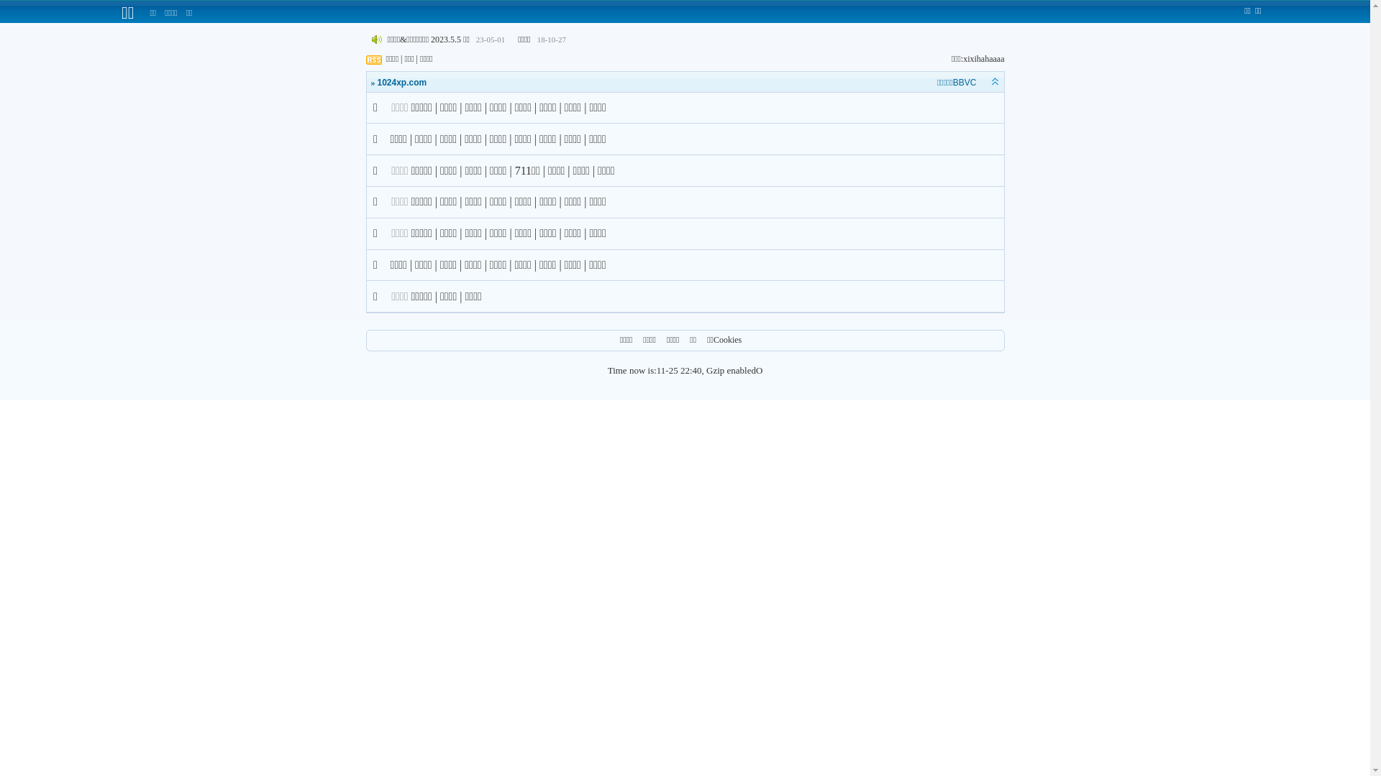  I want to click on 1024xp.com, so click(401, 83).